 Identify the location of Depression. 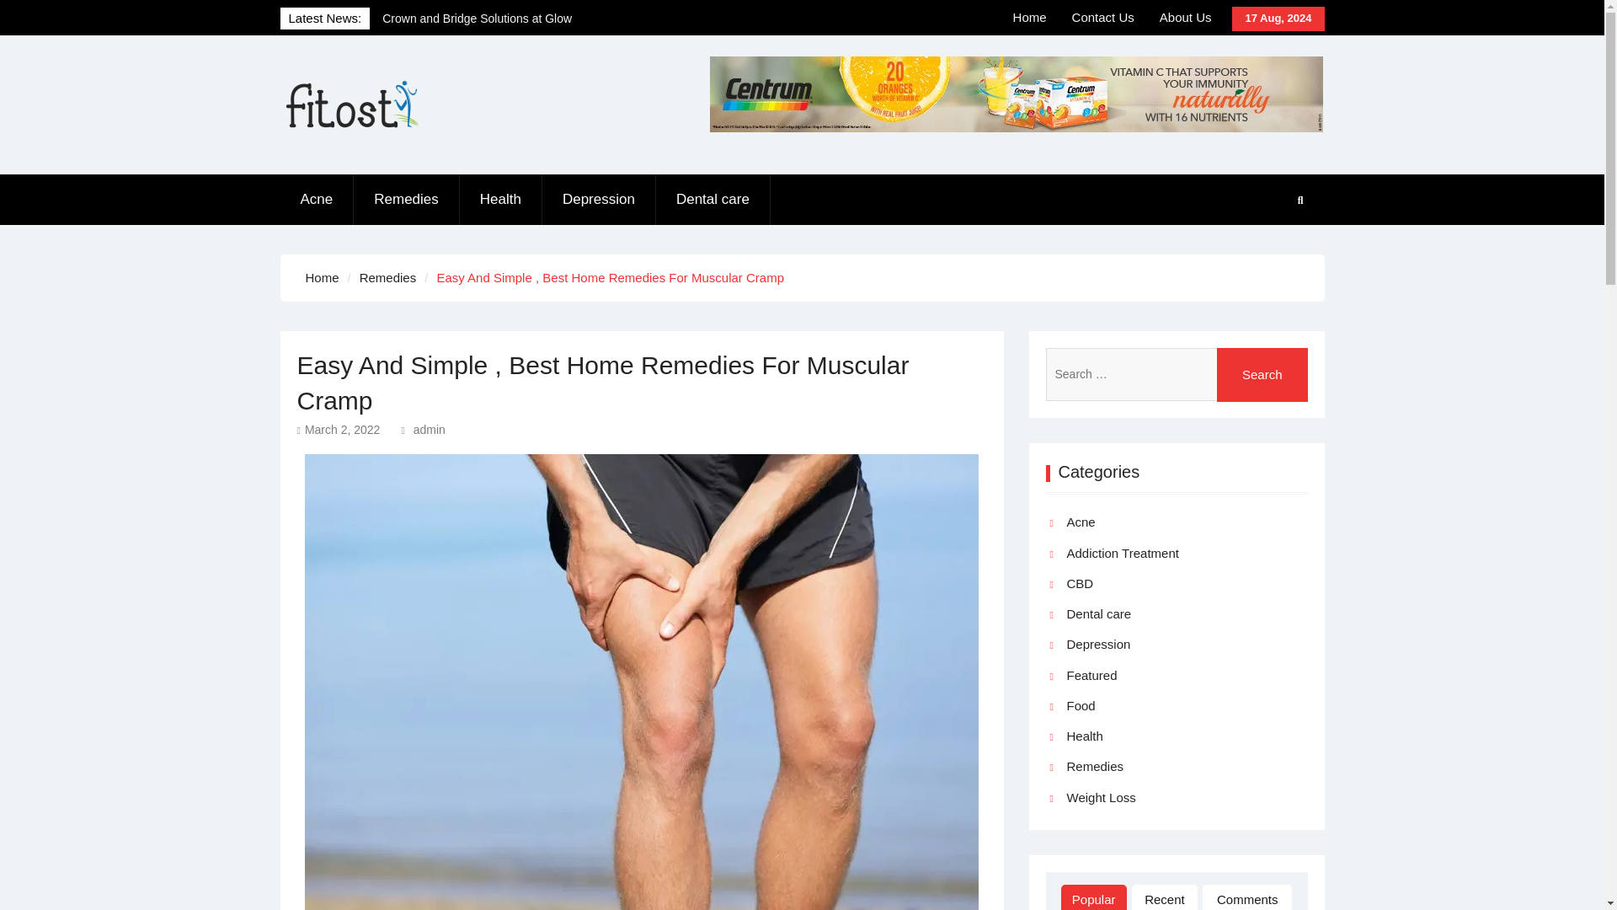
(599, 199).